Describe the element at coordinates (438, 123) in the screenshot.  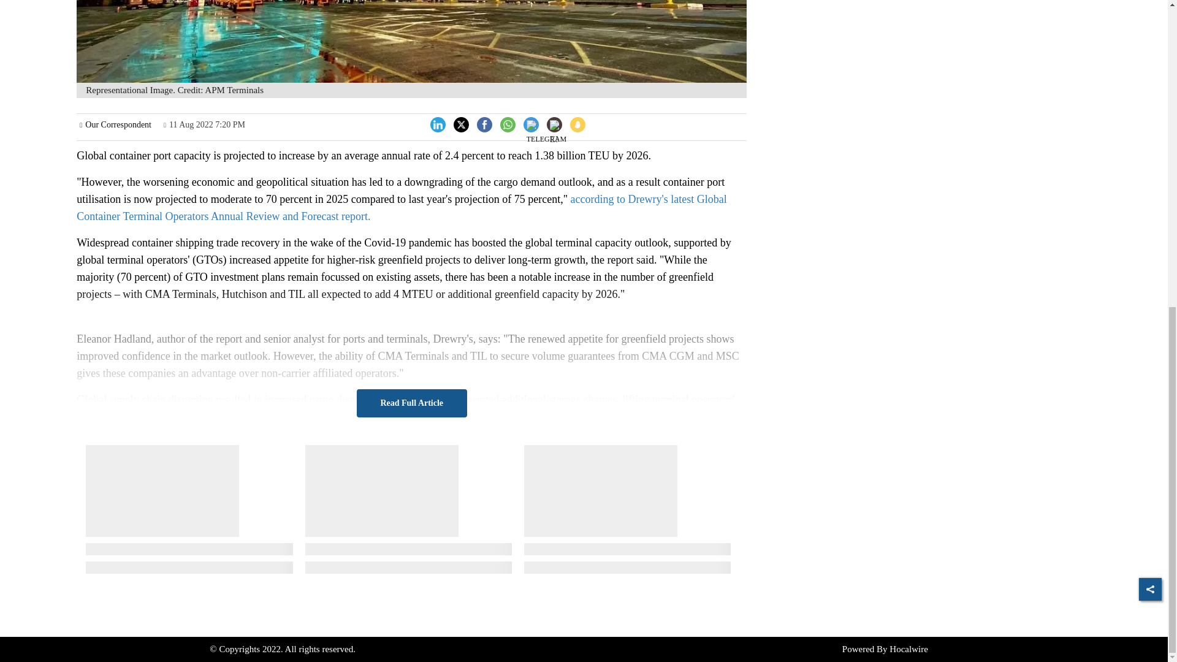
I see `LinkedIn` at that location.